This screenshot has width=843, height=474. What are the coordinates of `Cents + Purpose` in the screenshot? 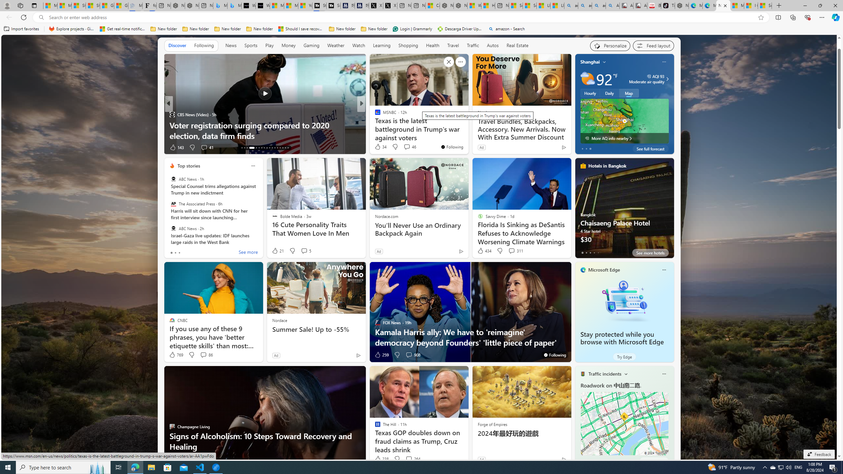 It's located at (374, 125).